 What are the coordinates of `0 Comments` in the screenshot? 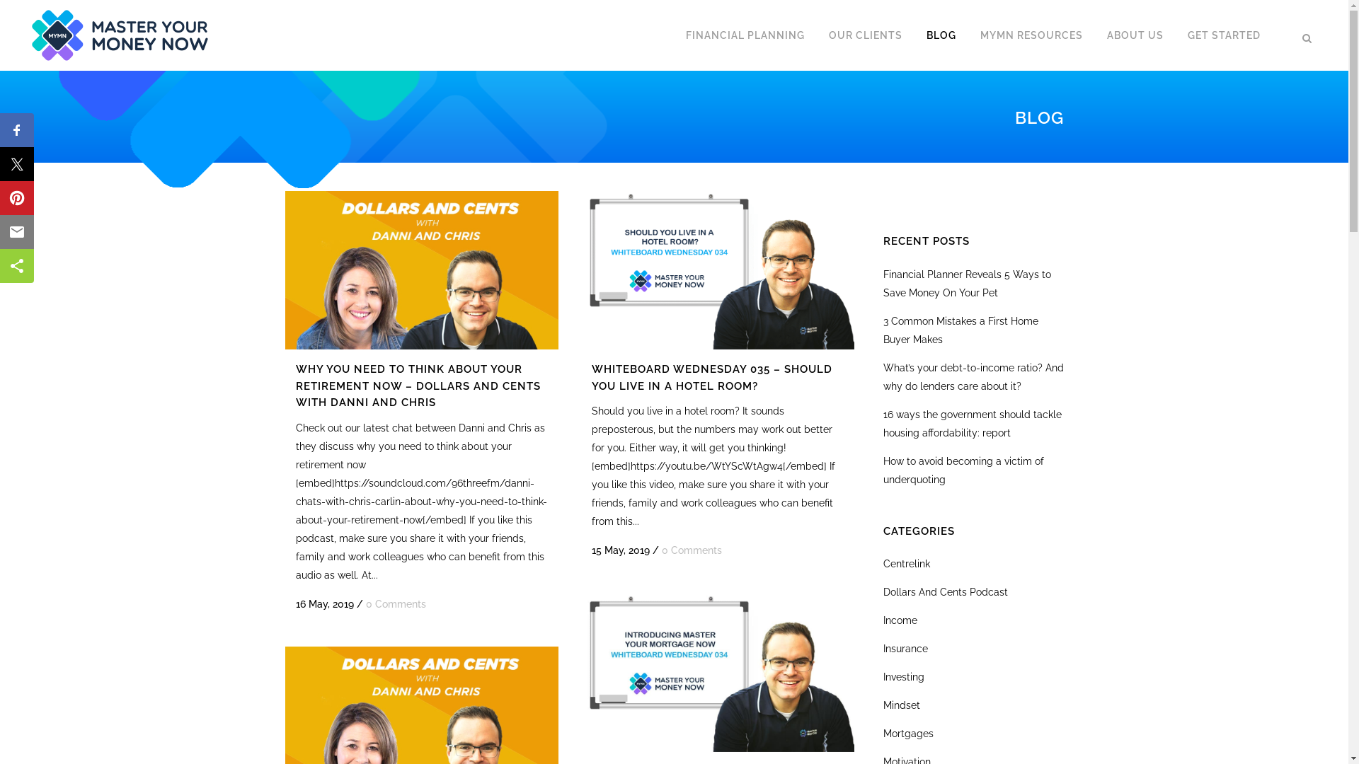 It's located at (395, 604).